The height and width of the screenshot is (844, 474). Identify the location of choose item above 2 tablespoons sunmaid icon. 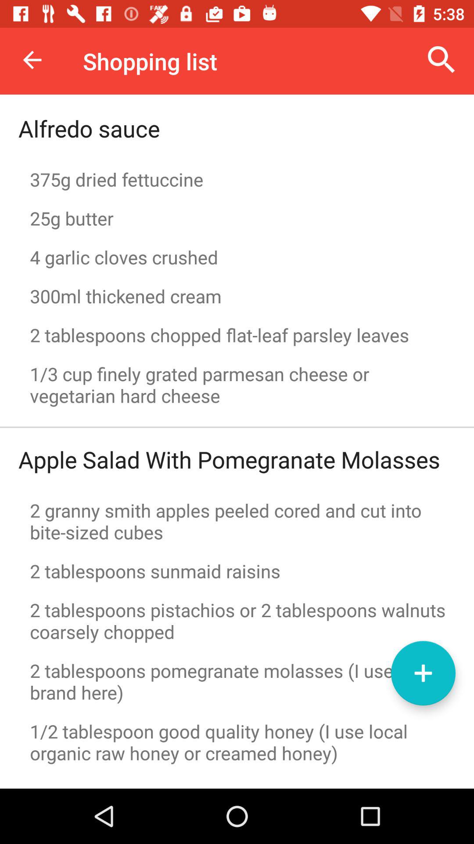
(237, 521).